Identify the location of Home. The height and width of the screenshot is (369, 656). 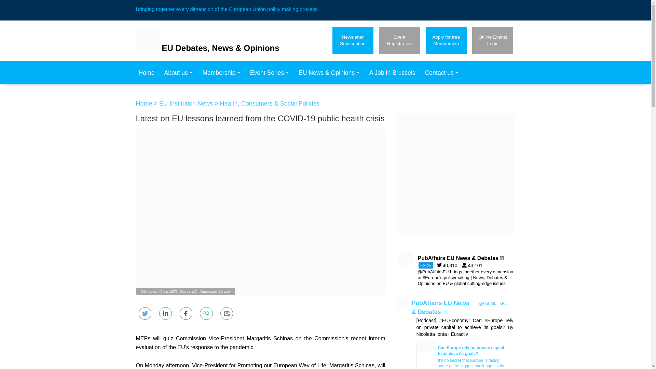
(474, 265).